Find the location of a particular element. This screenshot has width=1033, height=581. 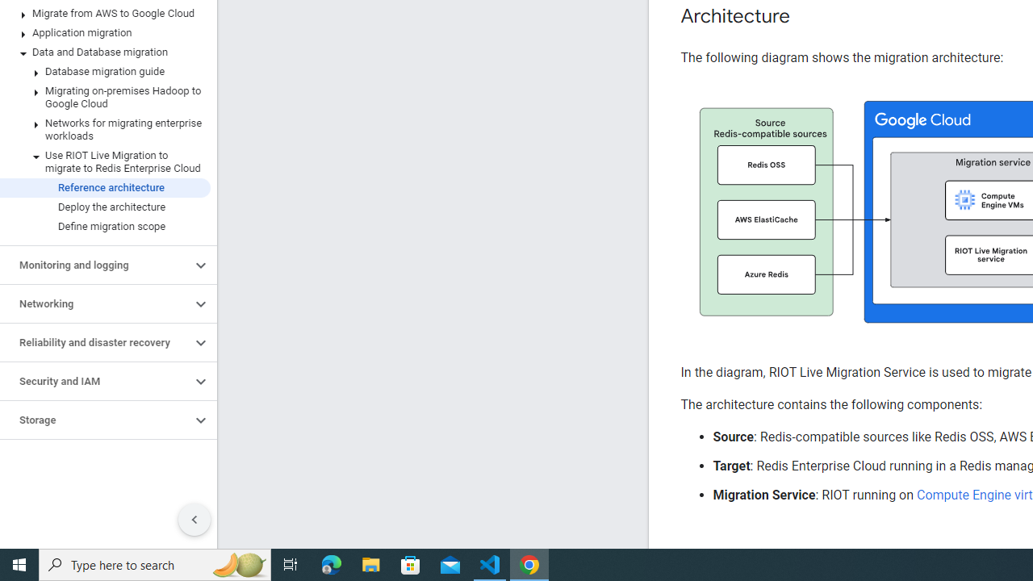

Reference architecture is located at coordinates (105, 187).